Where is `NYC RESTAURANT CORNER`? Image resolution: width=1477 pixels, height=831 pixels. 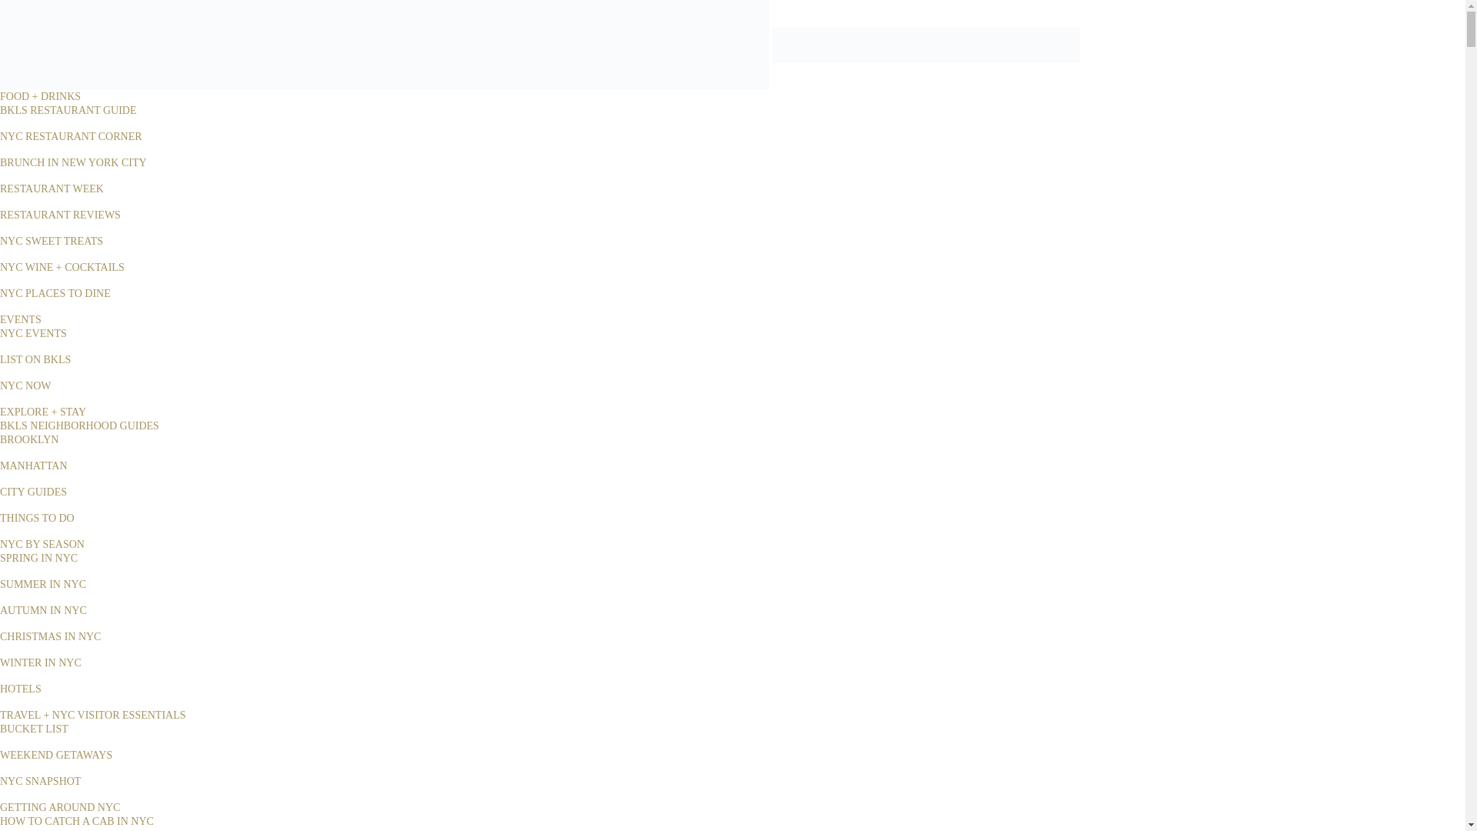 NYC RESTAURANT CORNER is located at coordinates (71, 135).